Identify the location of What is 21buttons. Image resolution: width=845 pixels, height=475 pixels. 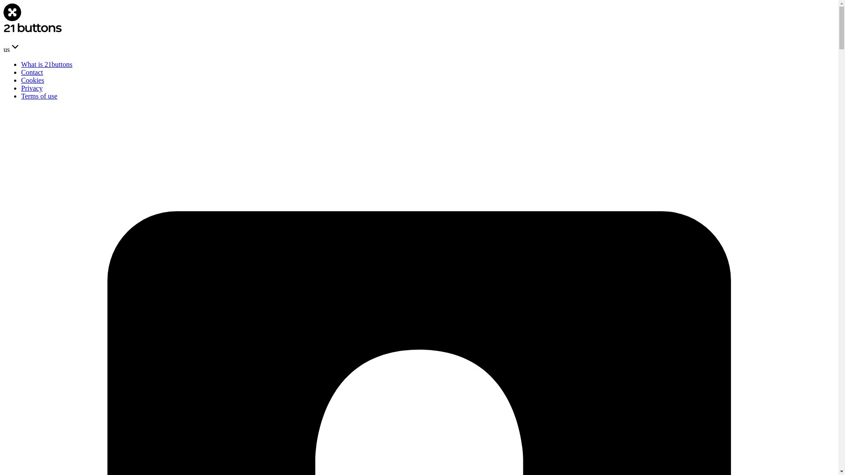
(47, 64).